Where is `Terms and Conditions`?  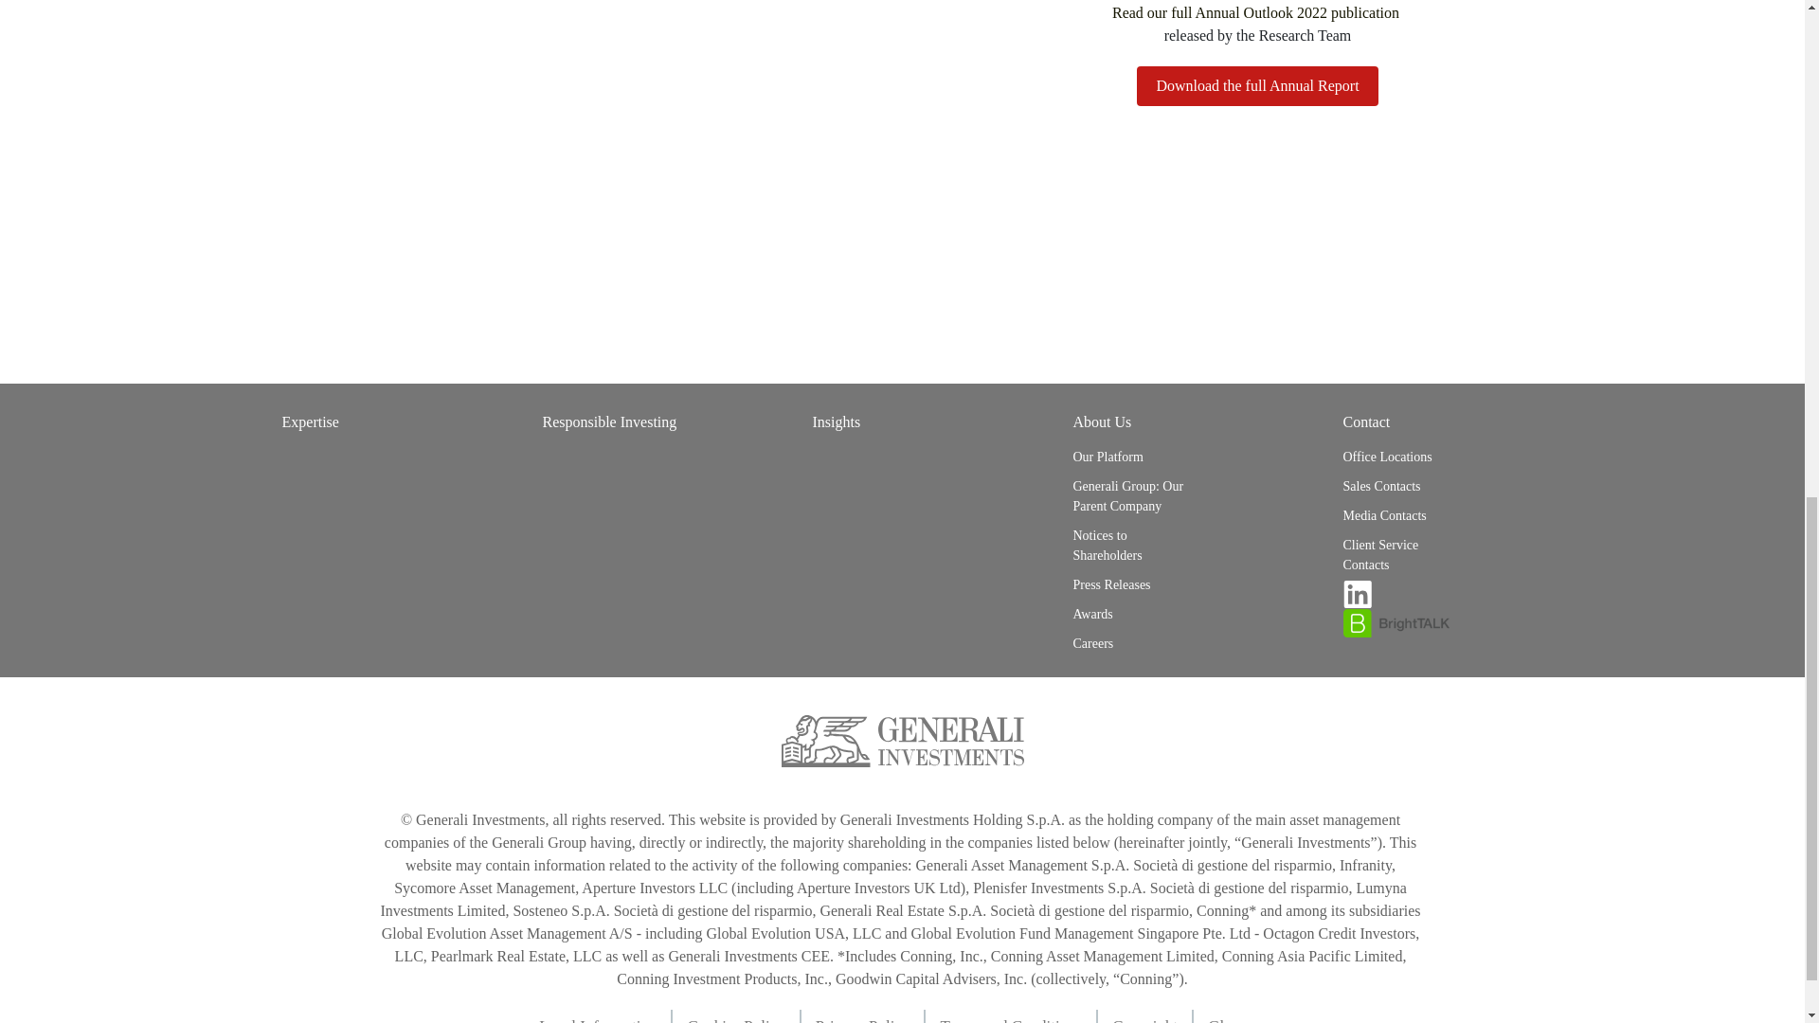
Terms and Conditions is located at coordinates (1019, 1015).